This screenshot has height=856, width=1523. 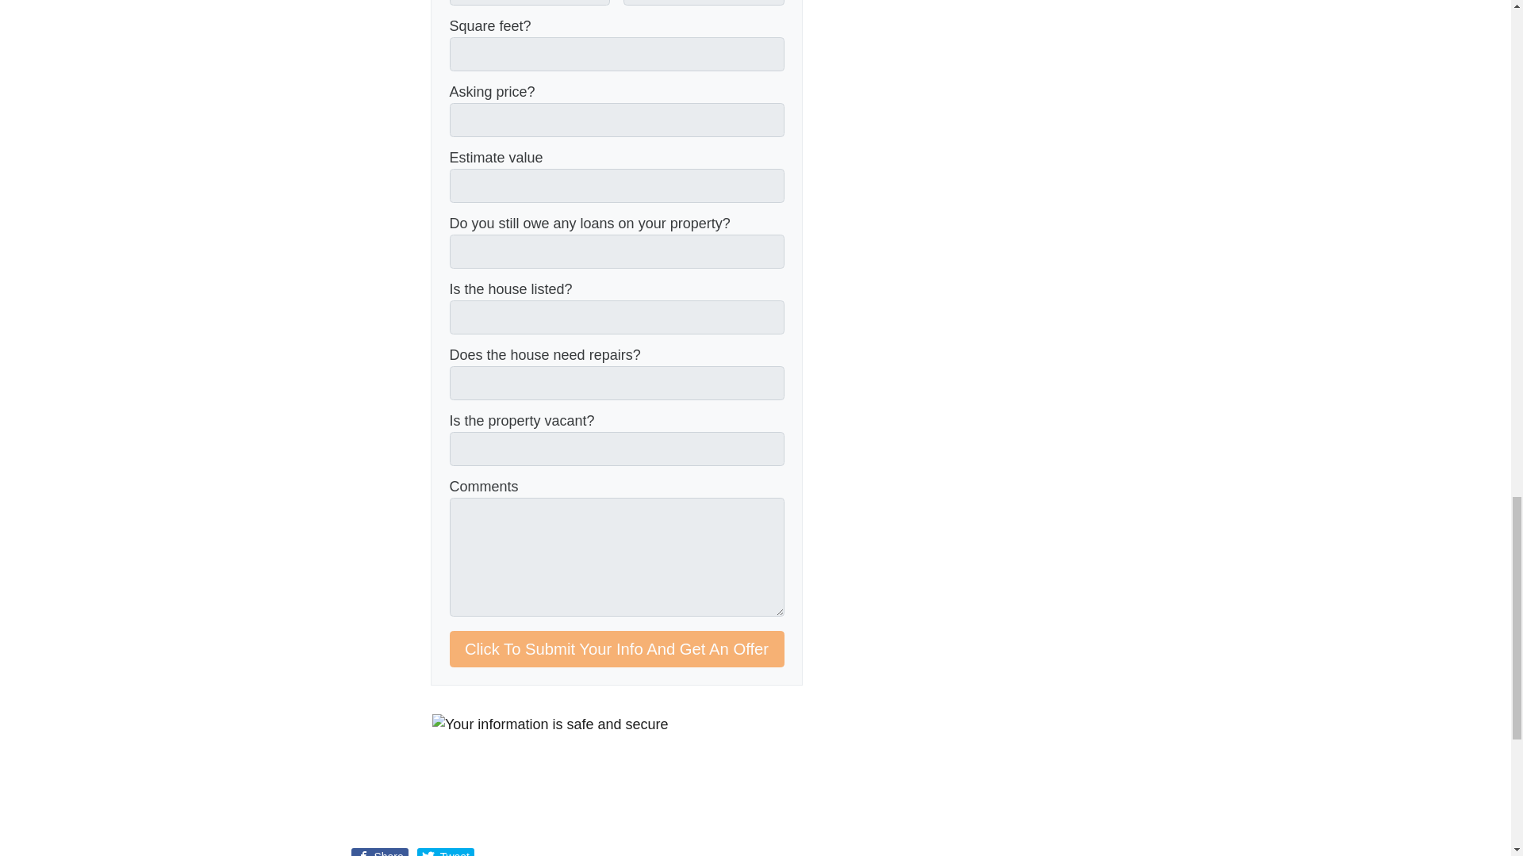 What do you see at coordinates (379, 852) in the screenshot?
I see `Share on Facebook` at bounding box center [379, 852].